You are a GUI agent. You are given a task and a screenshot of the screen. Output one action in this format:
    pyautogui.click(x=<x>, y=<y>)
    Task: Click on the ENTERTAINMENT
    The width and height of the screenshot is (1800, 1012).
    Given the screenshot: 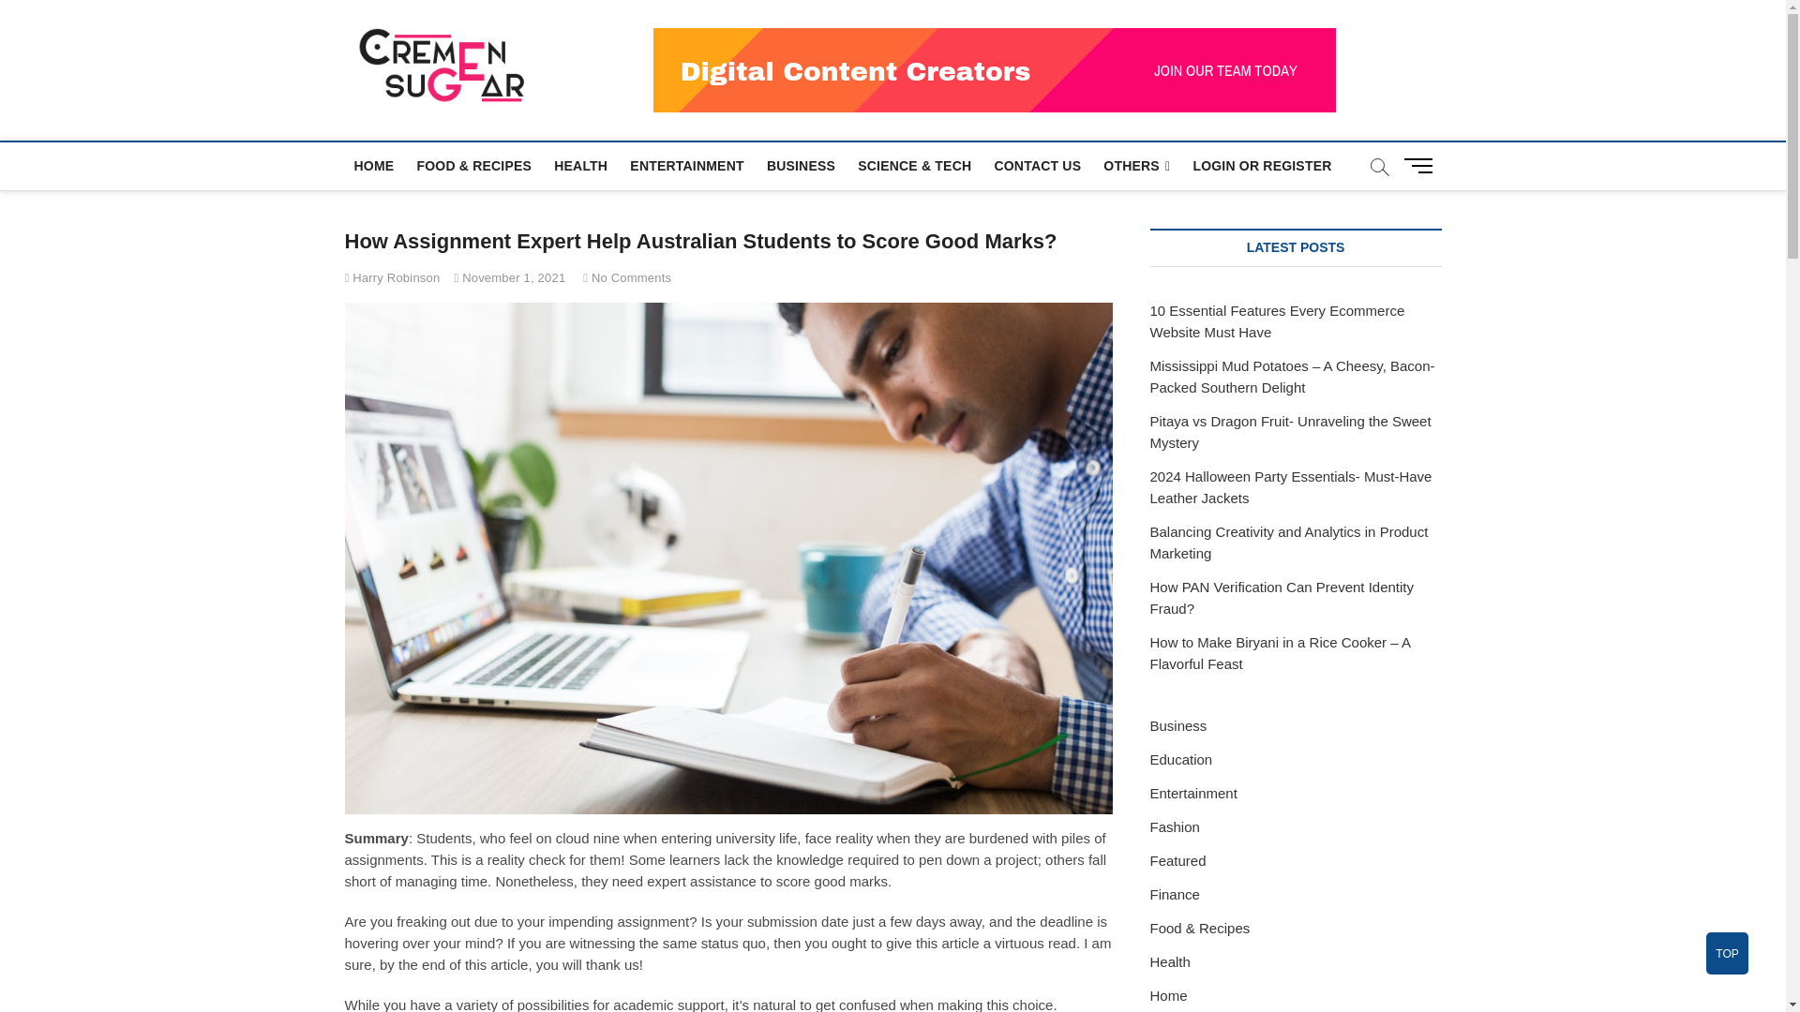 What is the action you would take?
    pyautogui.click(x=686, y=165)
    